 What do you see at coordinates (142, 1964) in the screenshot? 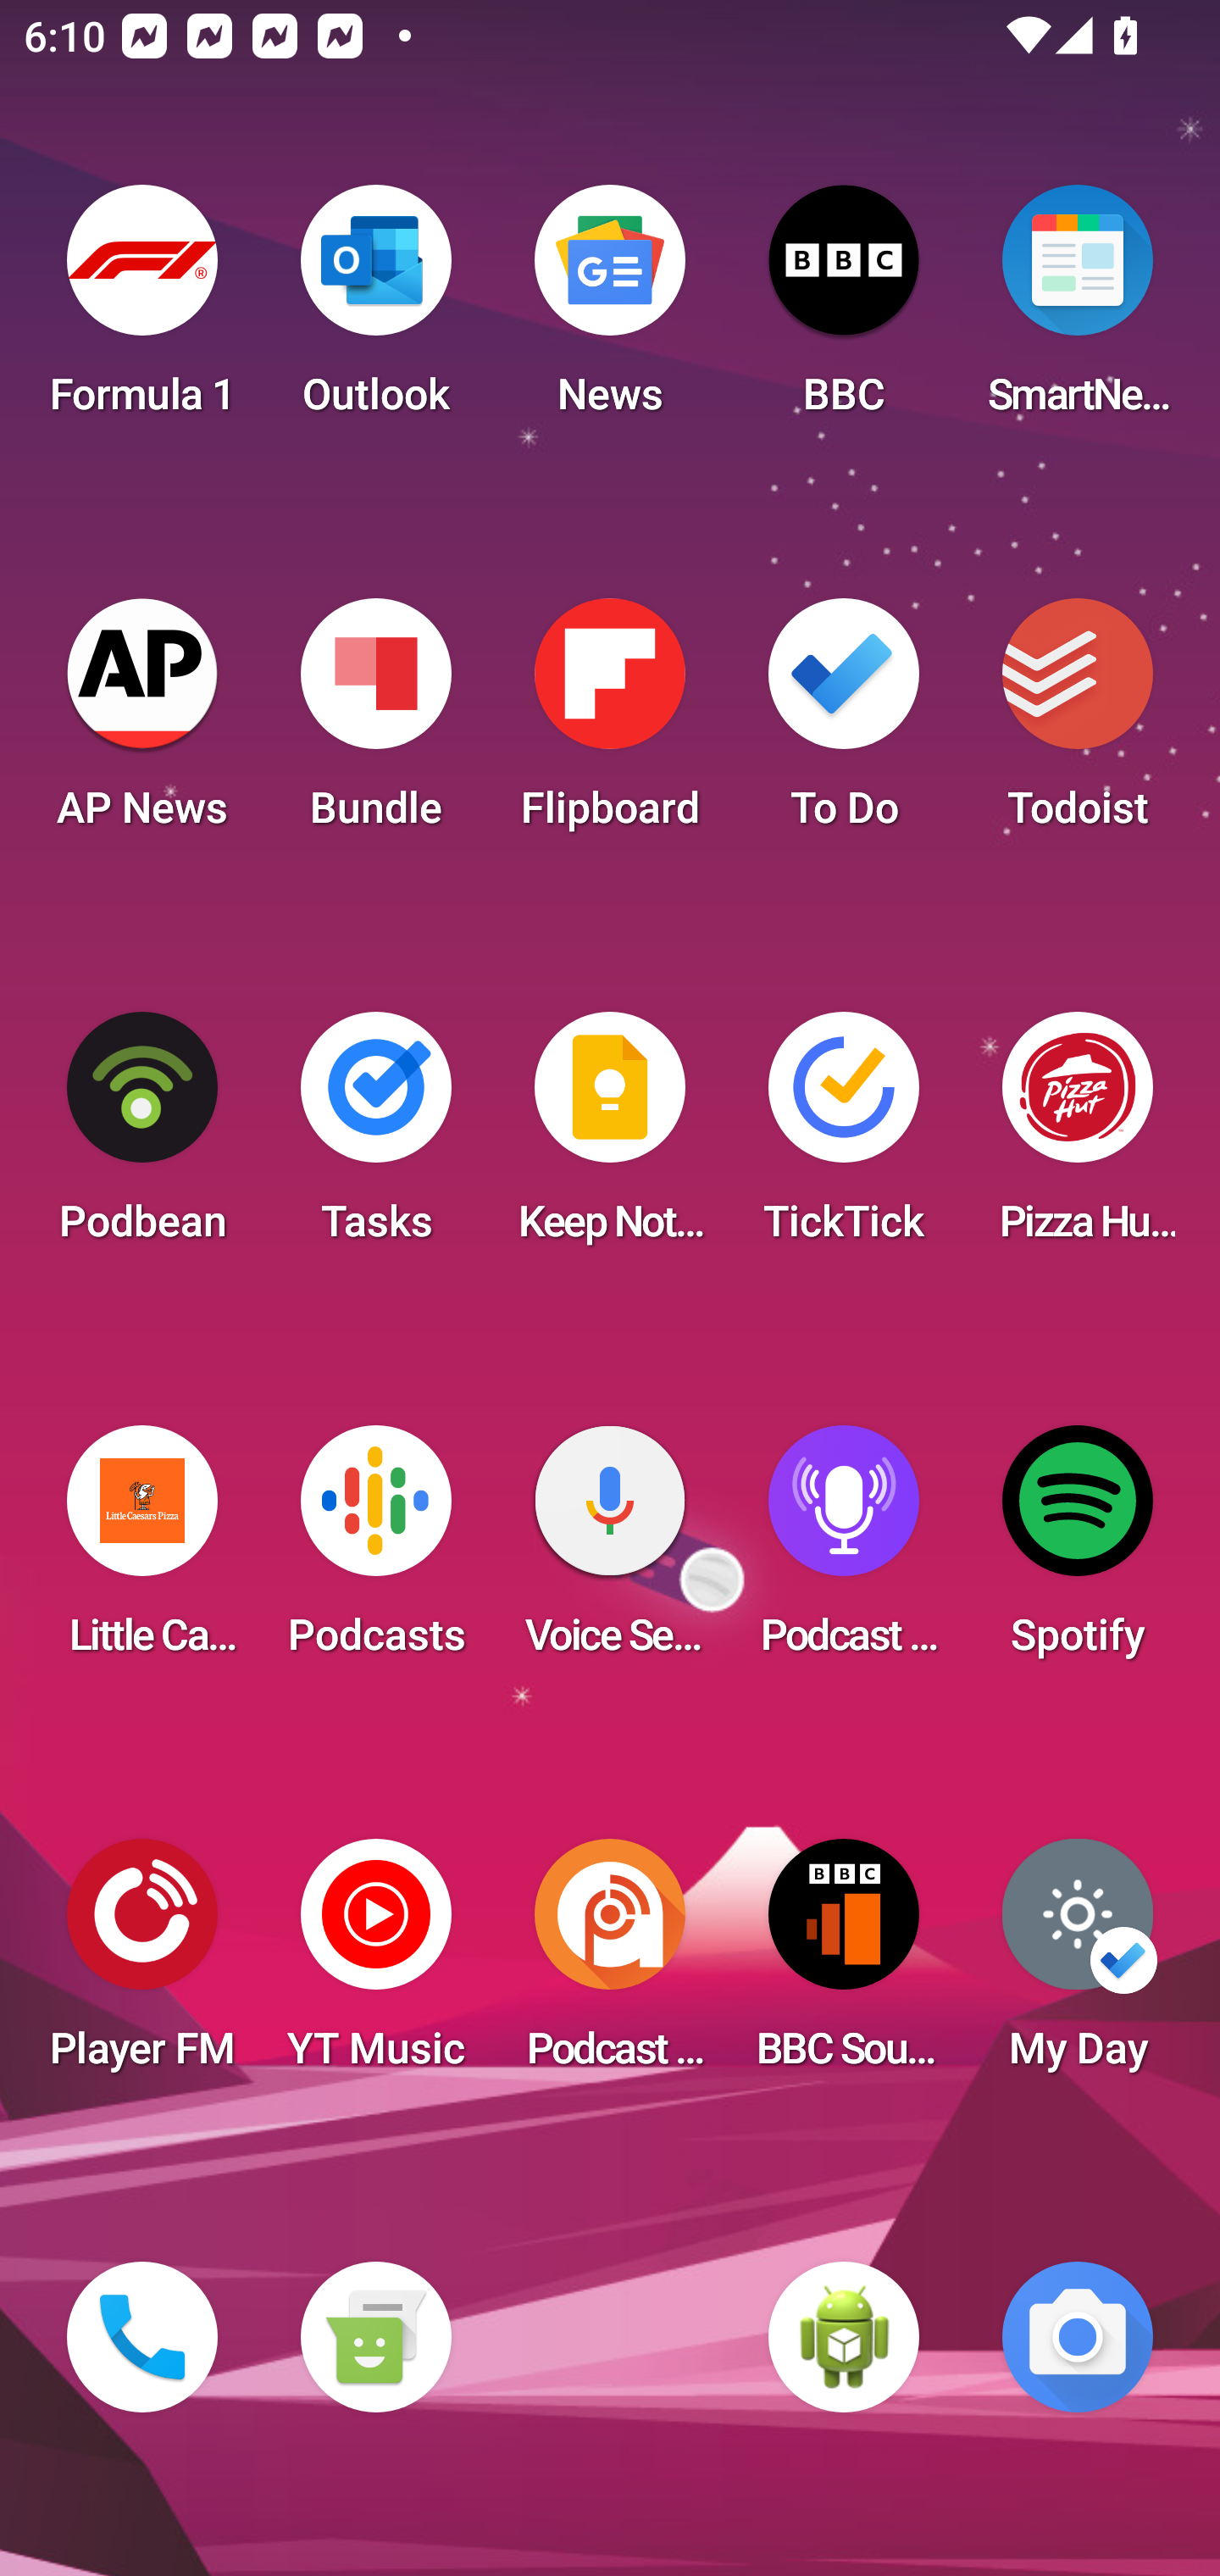
I see `Player FM` at bounding box center [142, 1964].